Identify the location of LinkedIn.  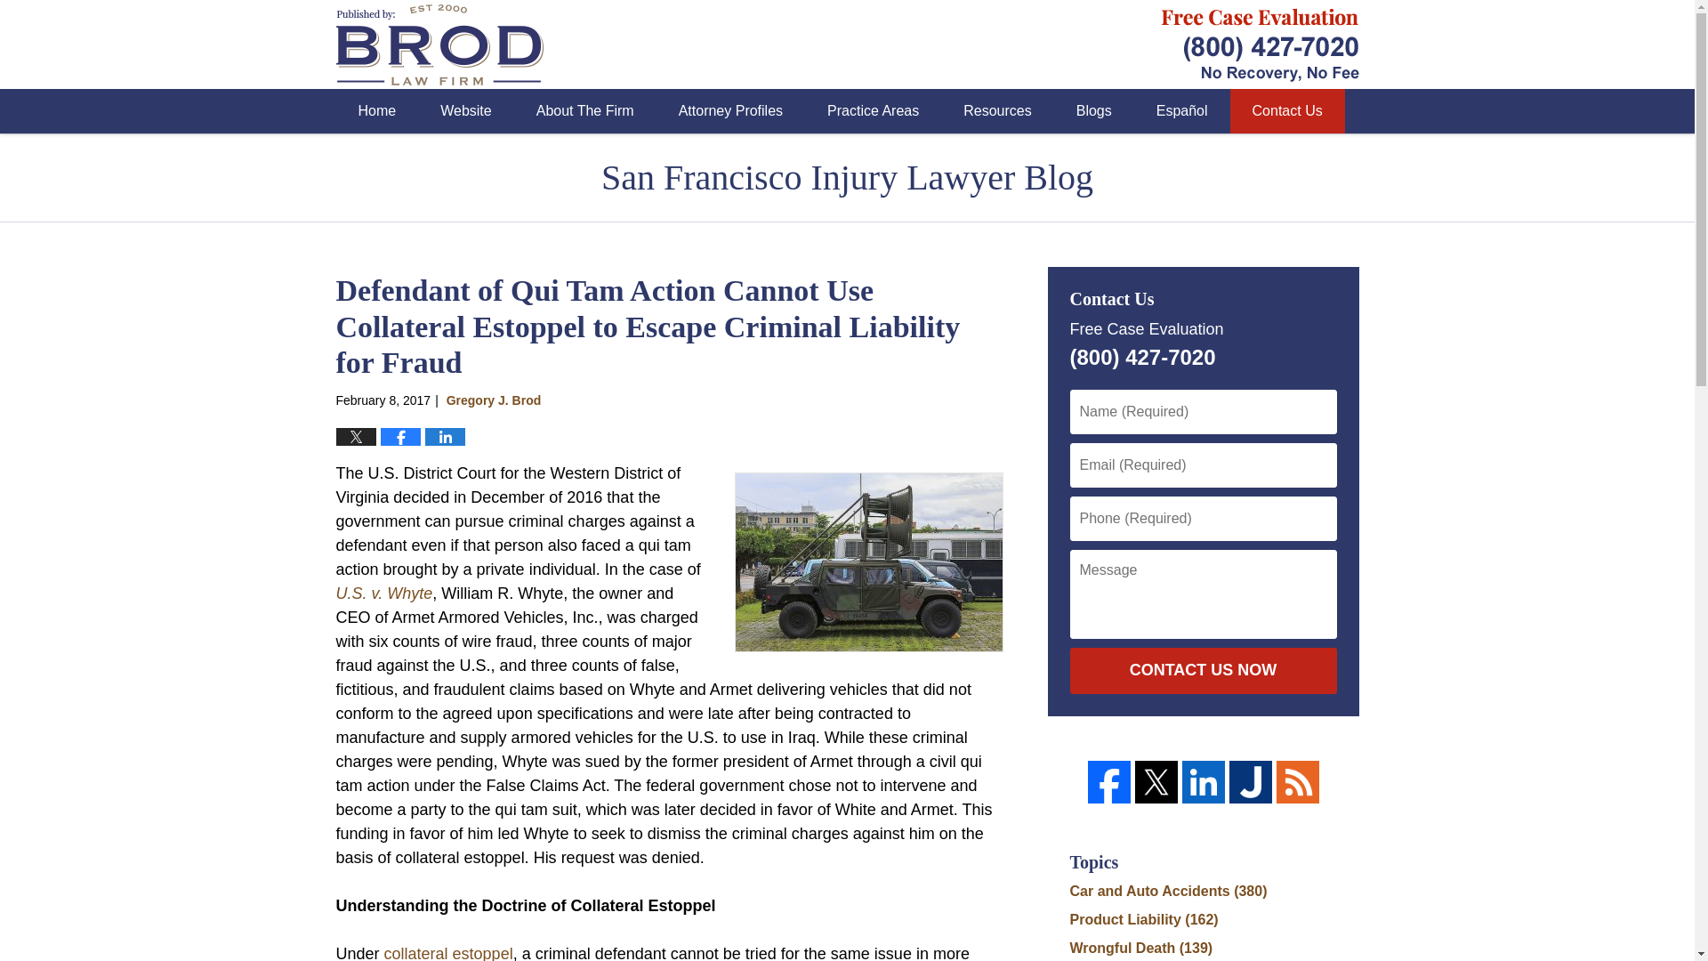
(1203, 781).